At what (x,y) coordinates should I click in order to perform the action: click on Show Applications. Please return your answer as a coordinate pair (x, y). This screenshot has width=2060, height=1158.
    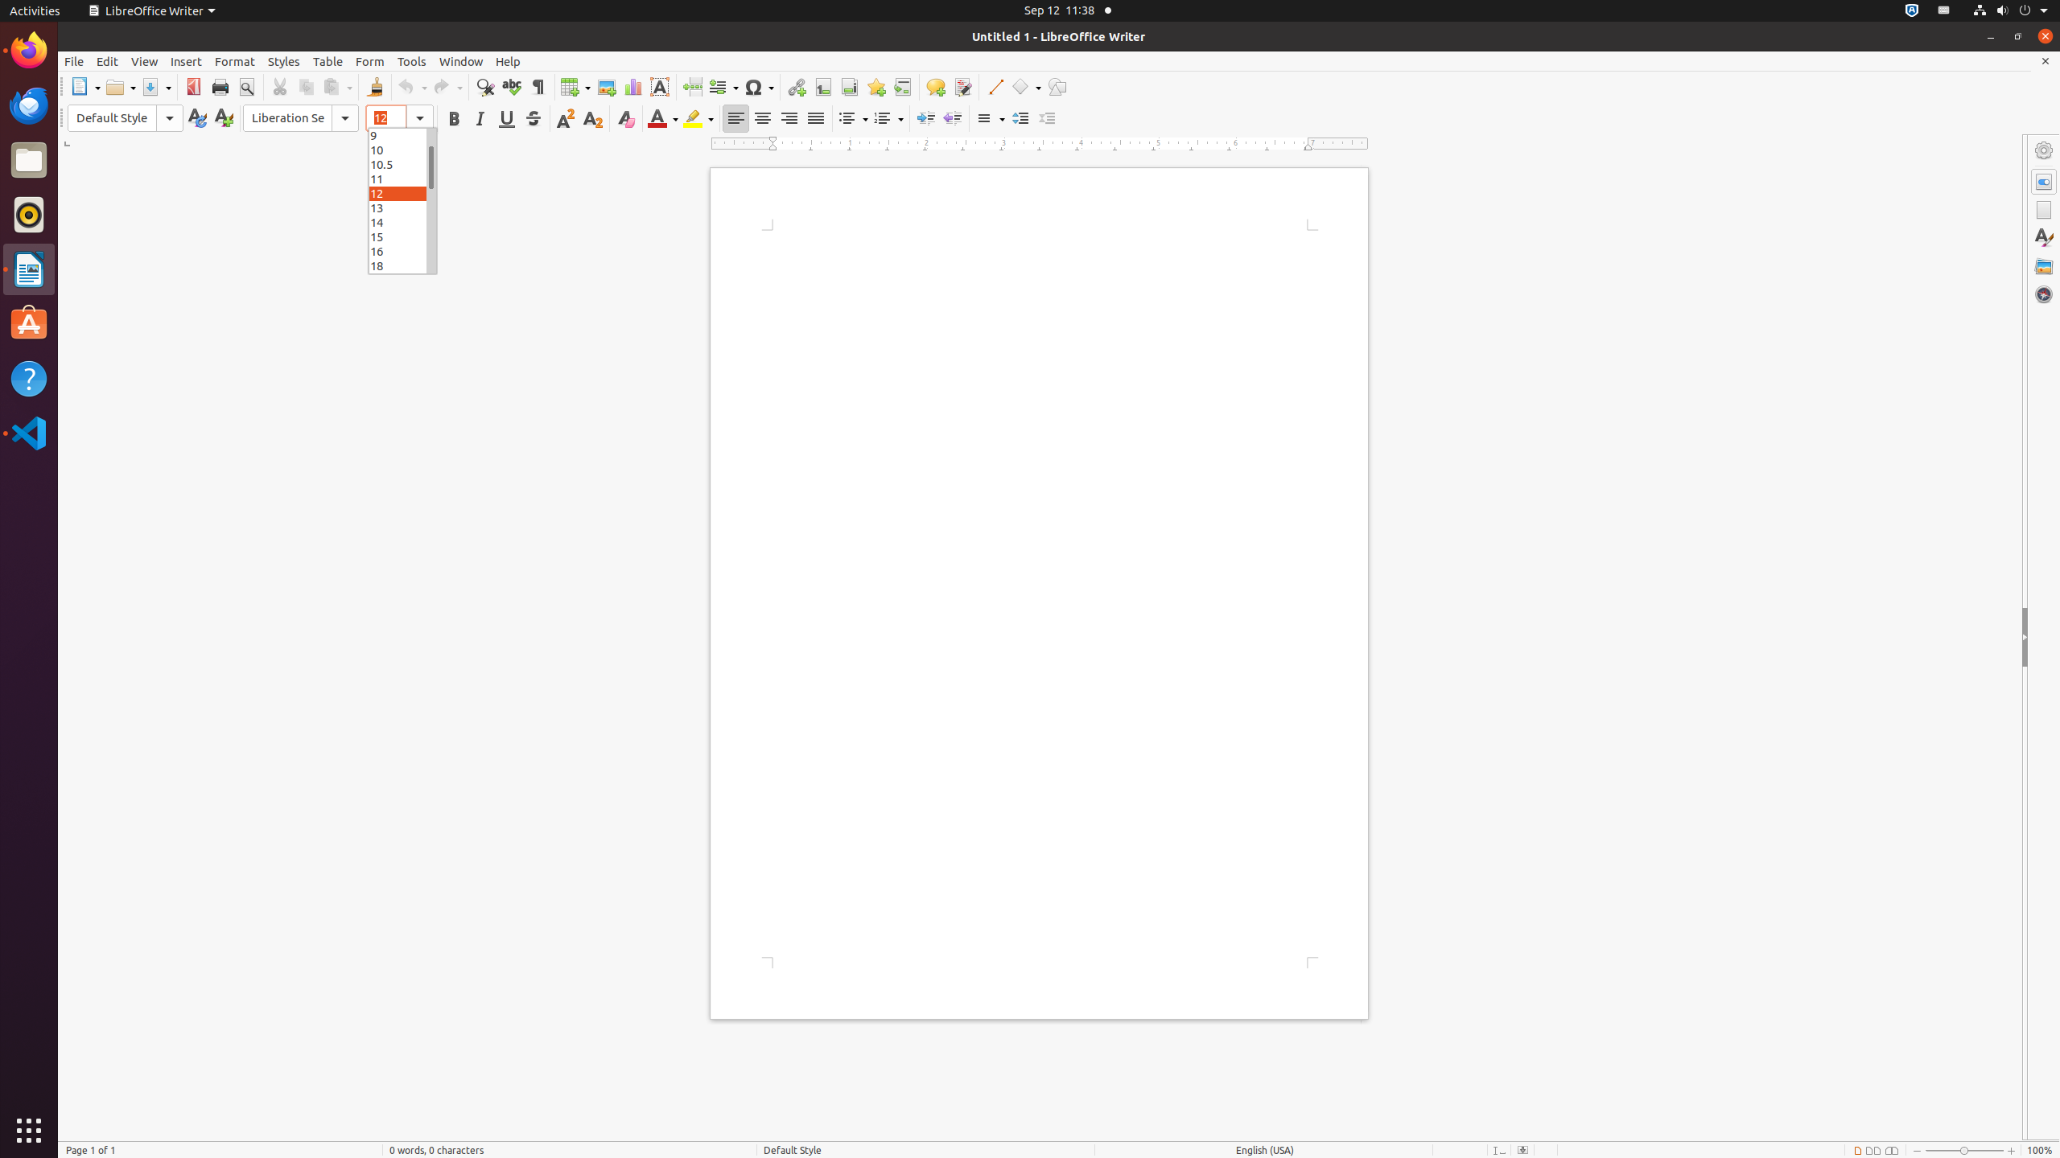
    Looking at the image, I should click on (29, 1131).